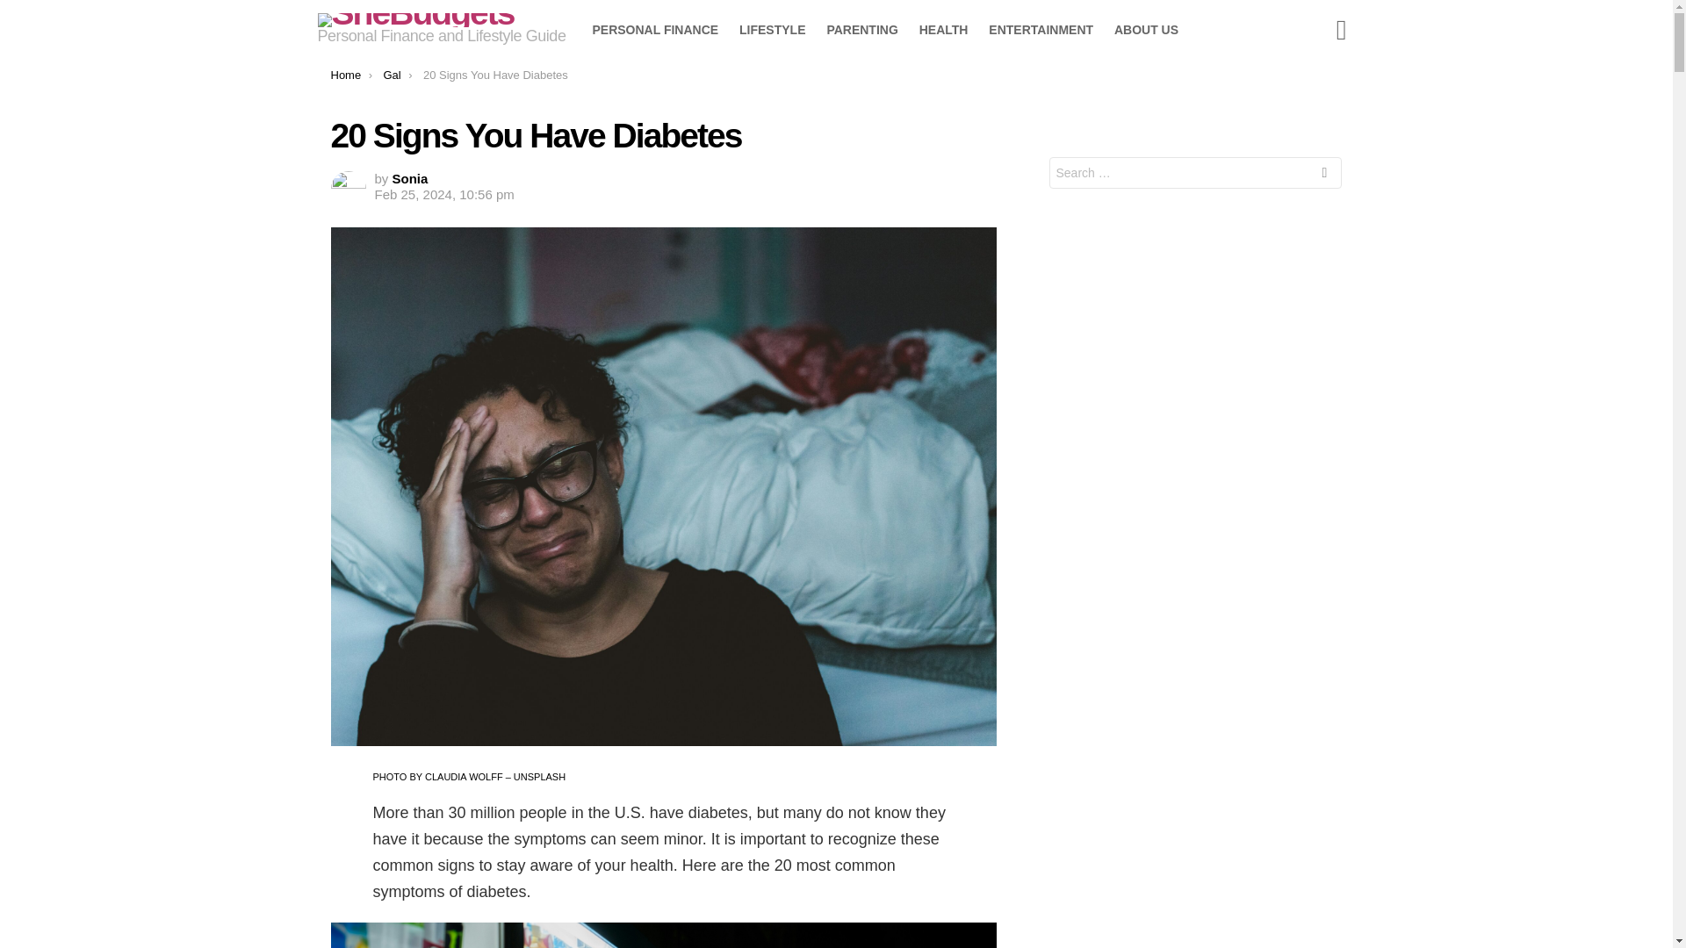 The image size is (1686, 948). Describe the element at coordinates (1195, 172) in the screenshot. I see `Search for:` at that location.